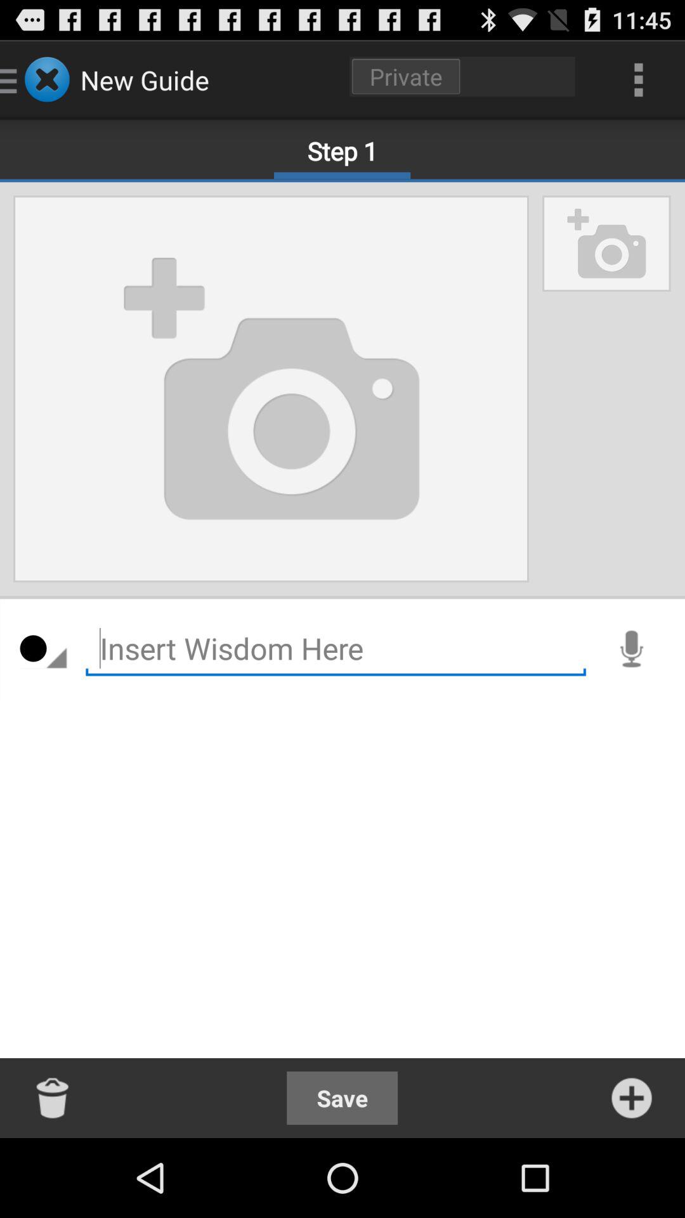 The image size is (685, 1218). I want to click on tap the item to the left of save, so click(53, 1097).